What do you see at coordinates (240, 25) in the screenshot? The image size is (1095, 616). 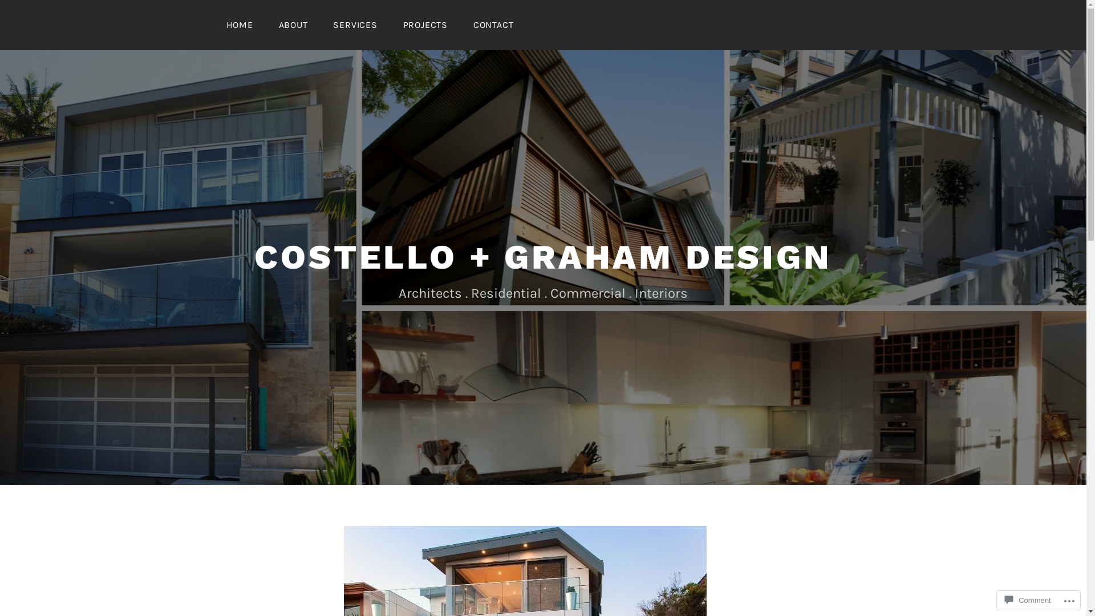 I see `HOME` at bounding box center [240, 25].